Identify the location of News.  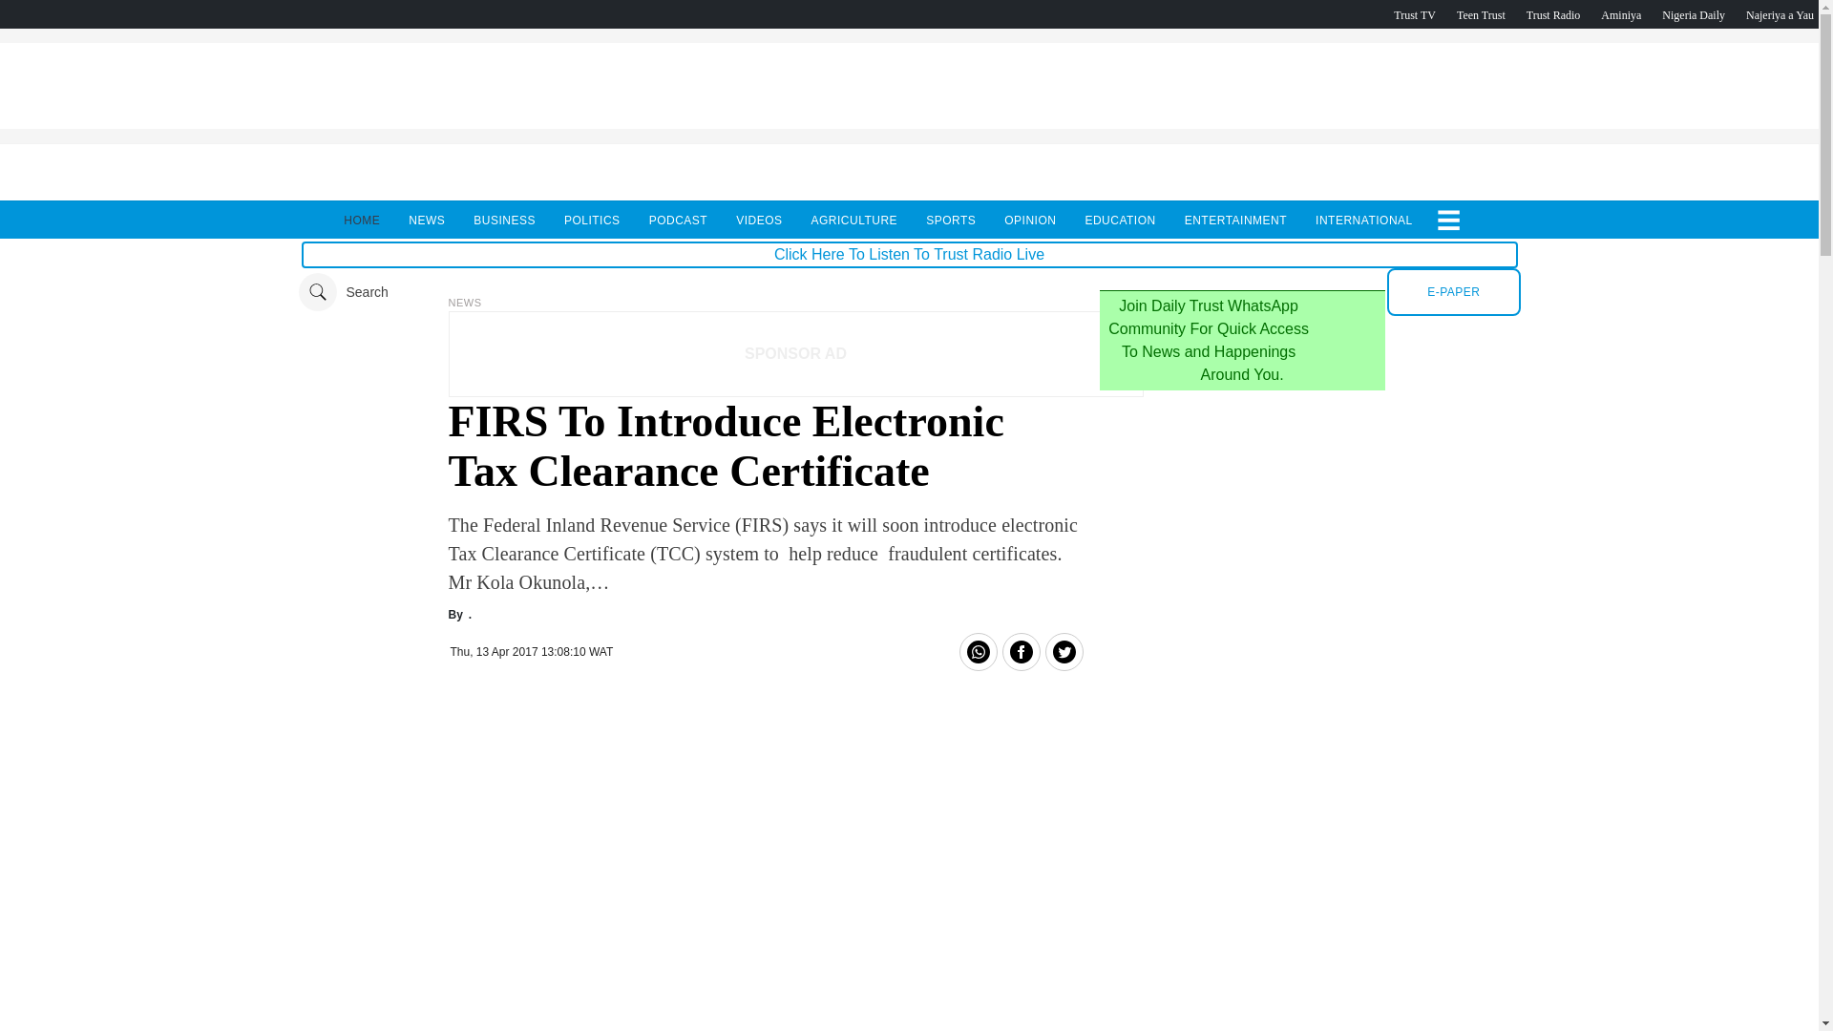
(465, 302).